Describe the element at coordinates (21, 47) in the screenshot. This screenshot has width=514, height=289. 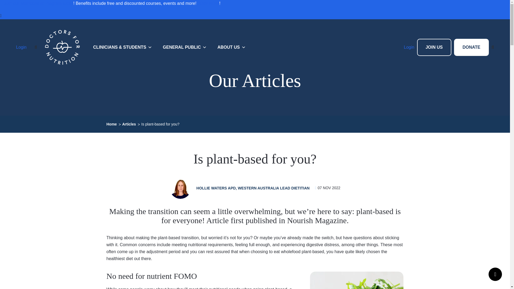
I see `Login` at that location.